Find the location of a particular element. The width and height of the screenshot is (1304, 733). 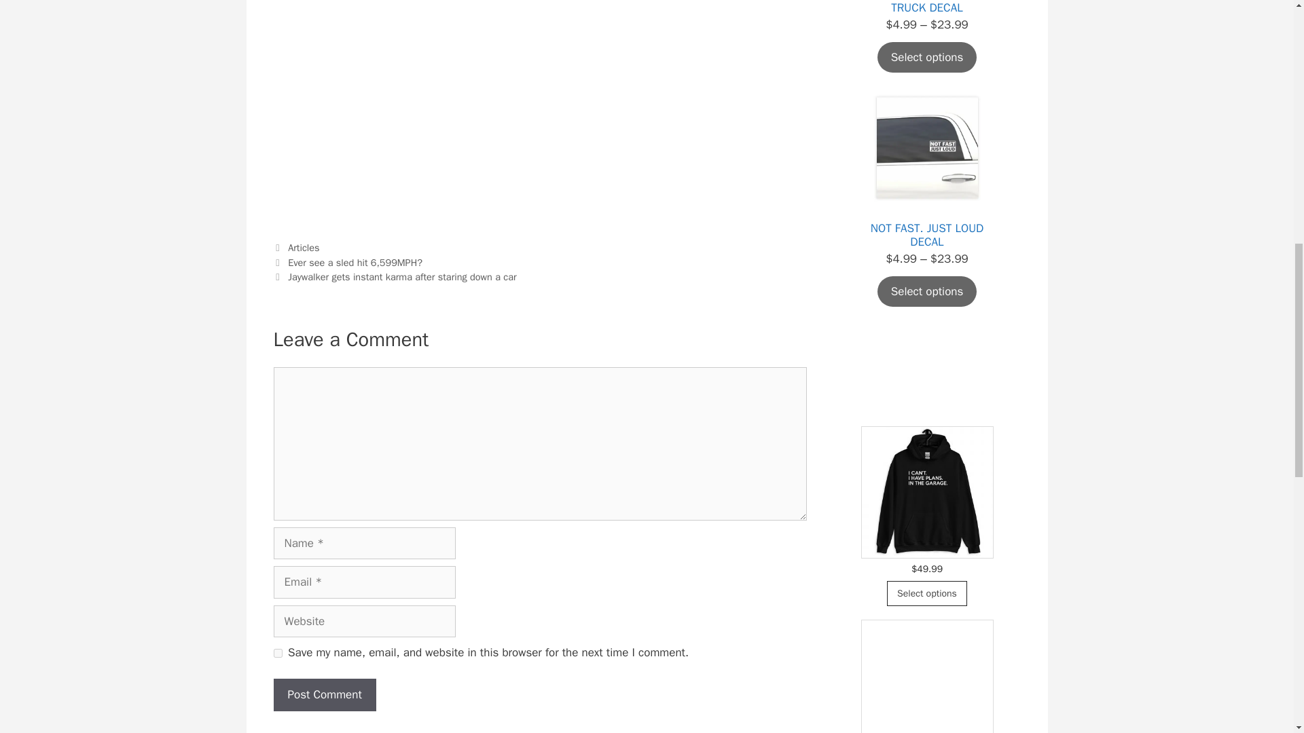

Post Comment is located at coordinates (323, 695).